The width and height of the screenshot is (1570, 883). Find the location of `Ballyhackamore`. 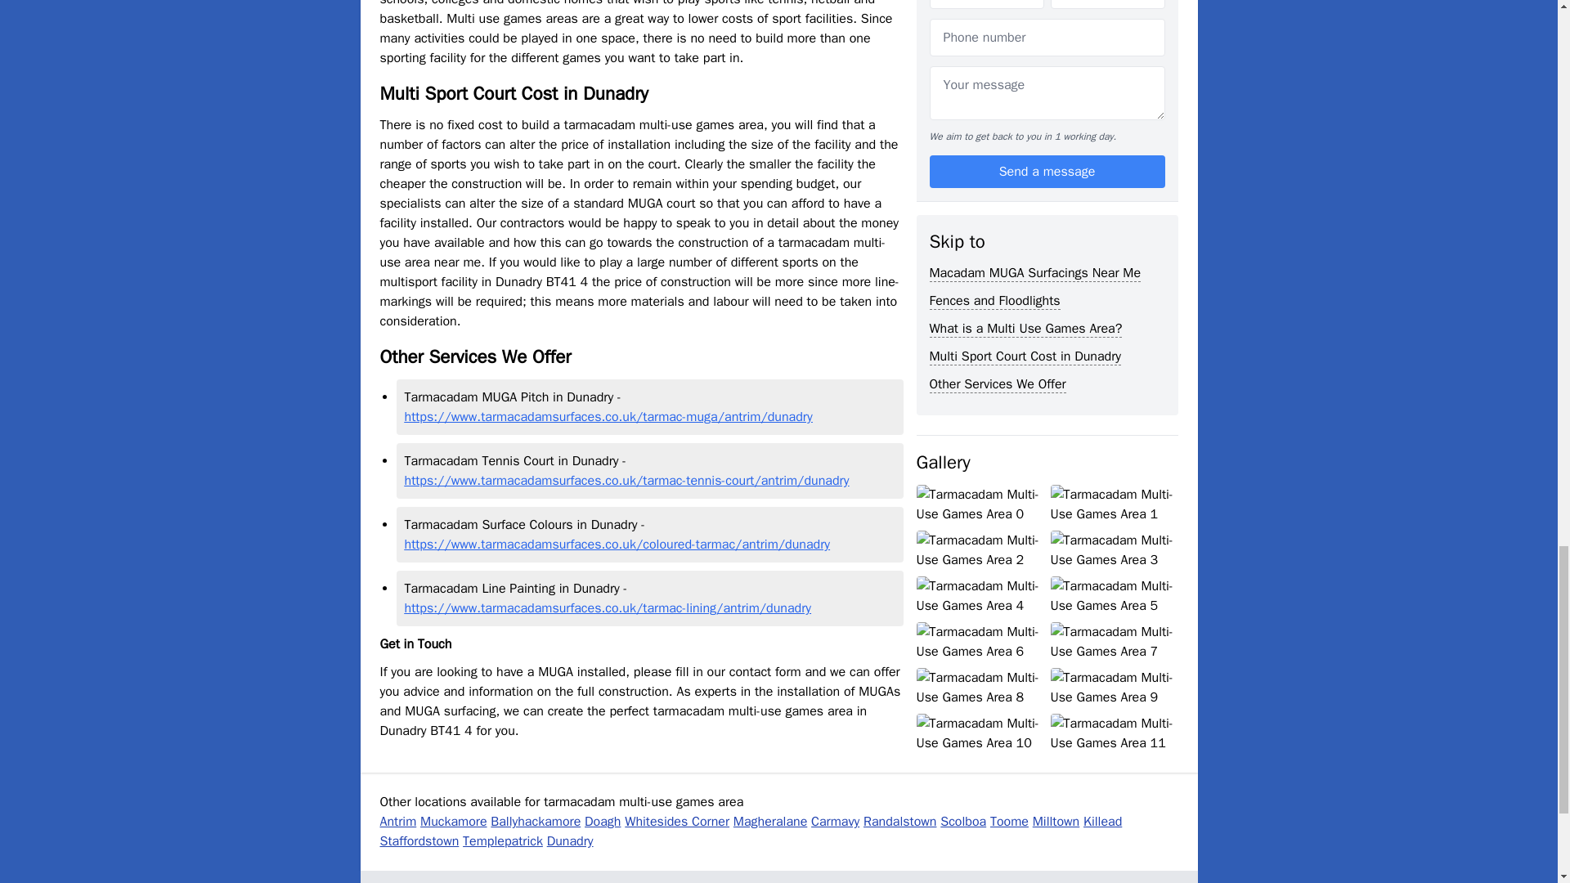

Ballyhackamore is located at coordinates (535, 821).